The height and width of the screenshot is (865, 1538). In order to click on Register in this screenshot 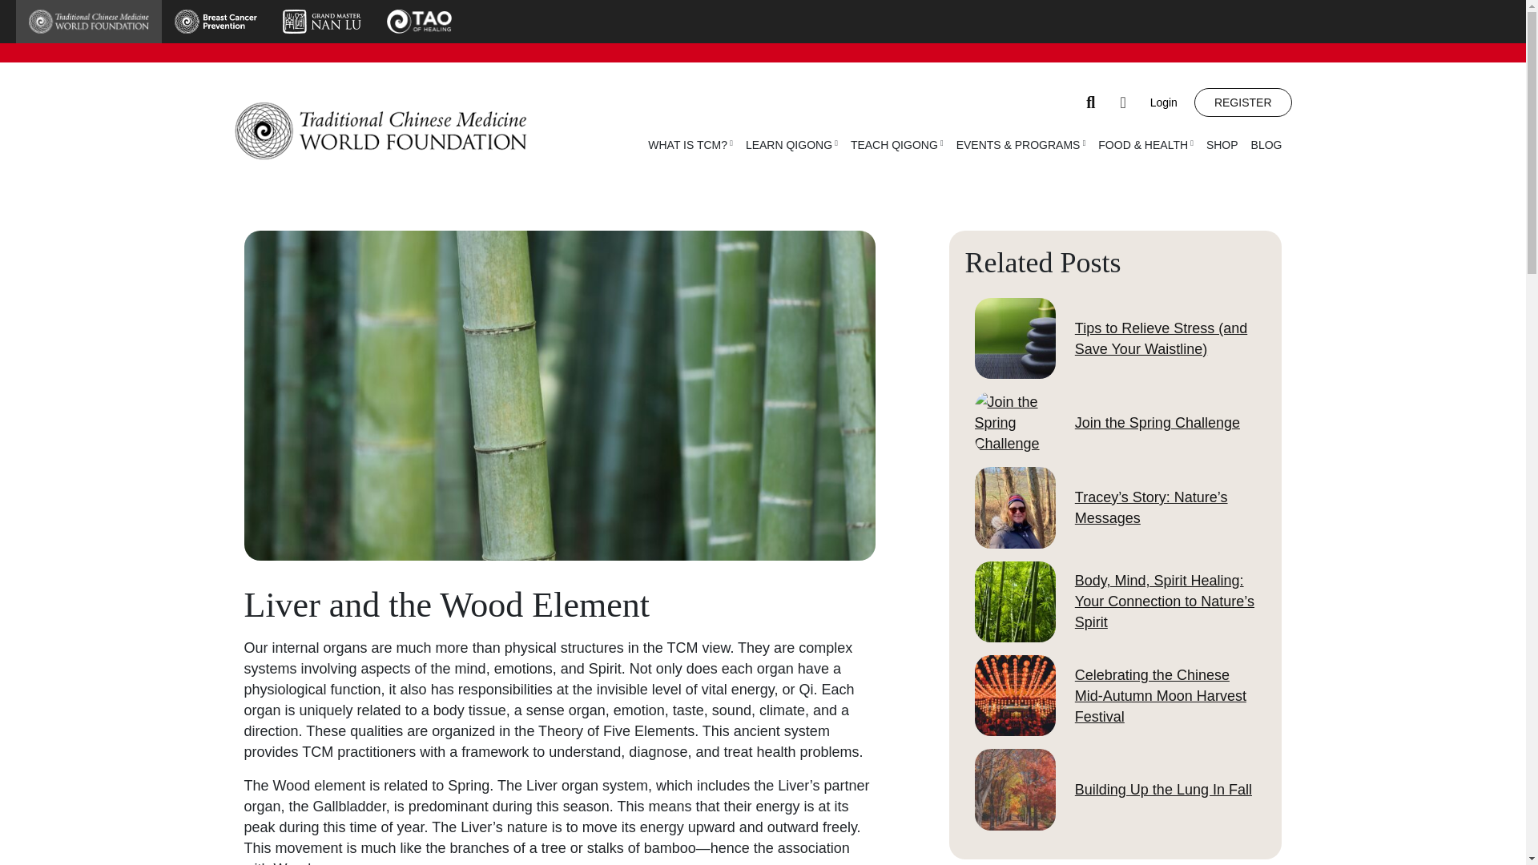, I will do `click(1243, 103)`.